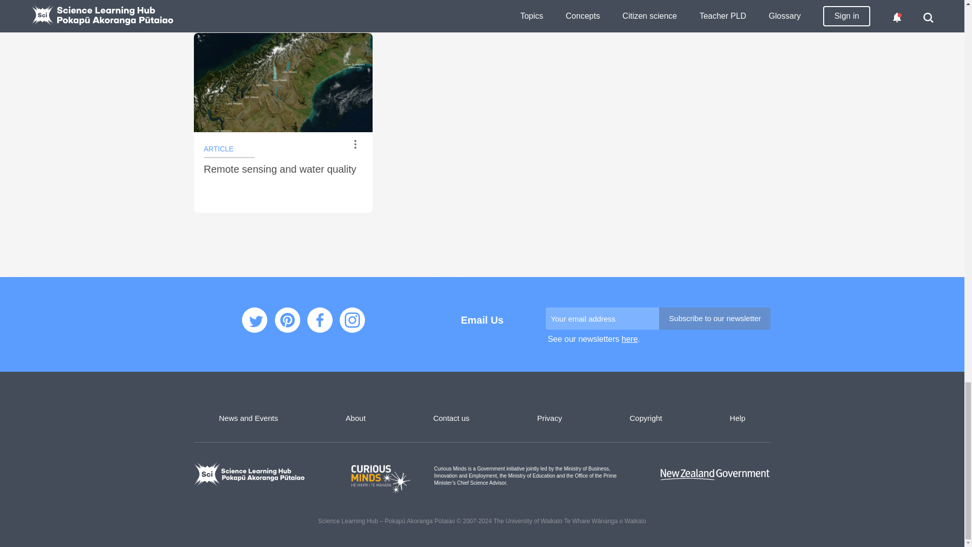 Image resolution: width=972 pixels, height=547 pixels. Describe the element at coordinates (715, 474) in the screenshot. I see `New Zealand Government` at that location.